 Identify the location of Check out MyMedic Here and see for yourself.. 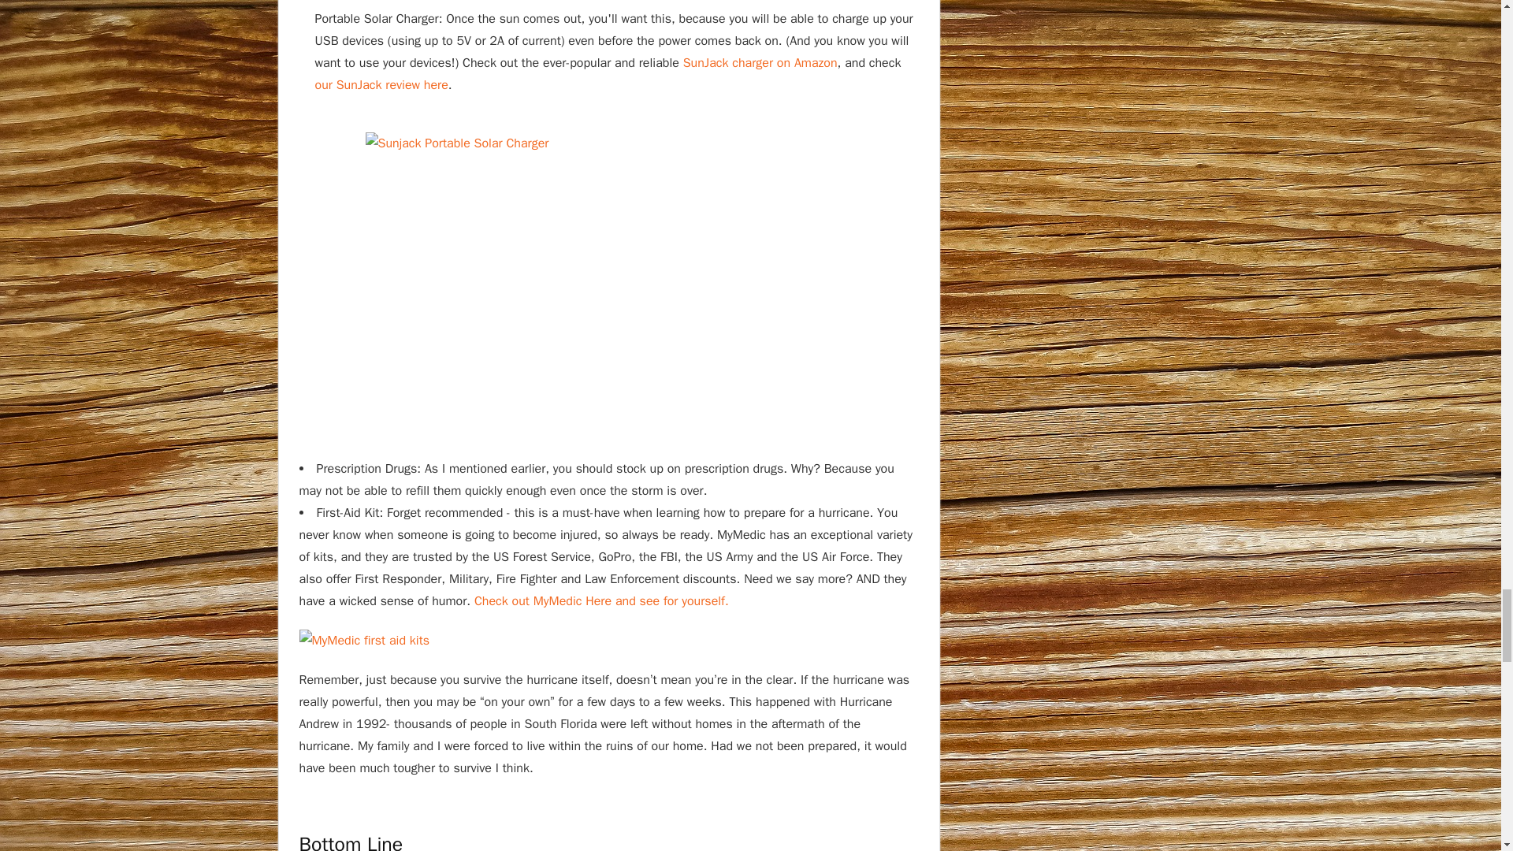
(602, 600).